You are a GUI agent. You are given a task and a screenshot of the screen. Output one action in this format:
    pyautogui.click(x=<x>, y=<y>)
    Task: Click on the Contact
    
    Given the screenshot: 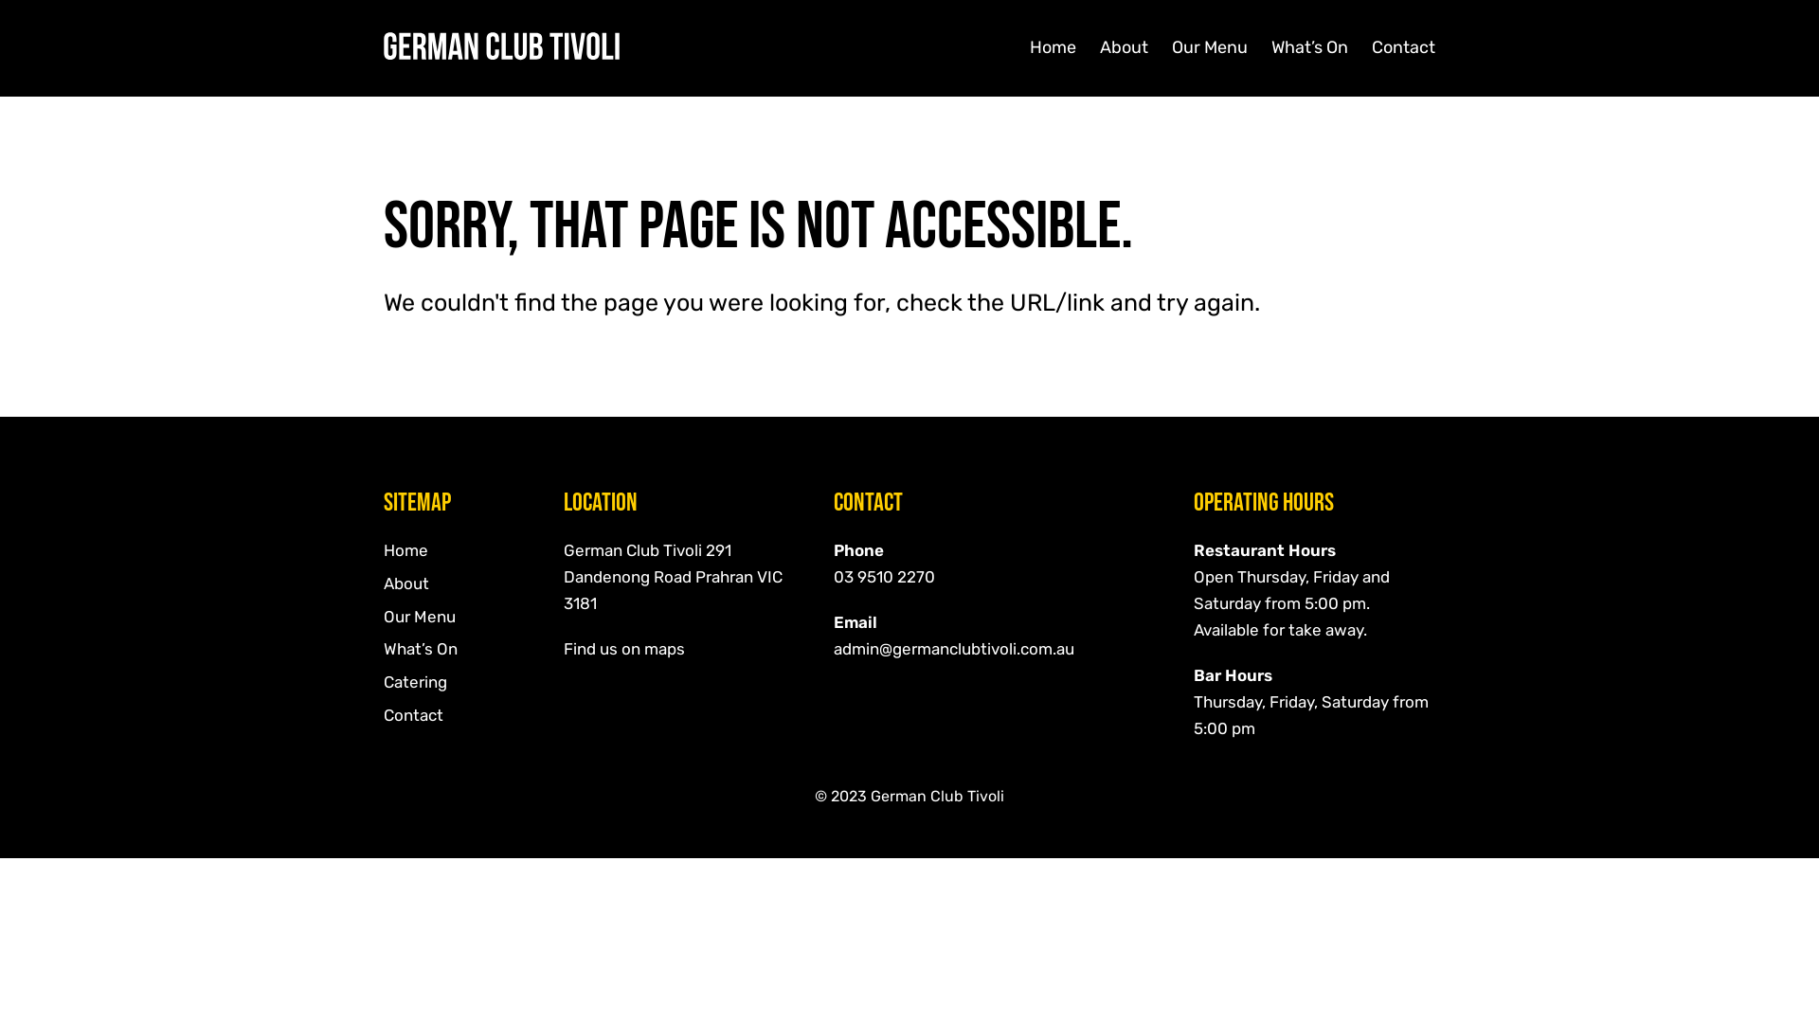 What is the action you would take?
    pyautogui.click(x=413, y=715)
    